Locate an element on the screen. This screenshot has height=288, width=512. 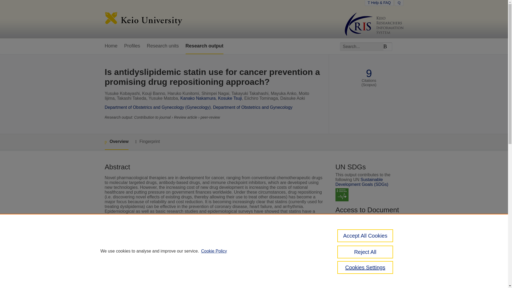
Research output is located at coordinates (204, 46).